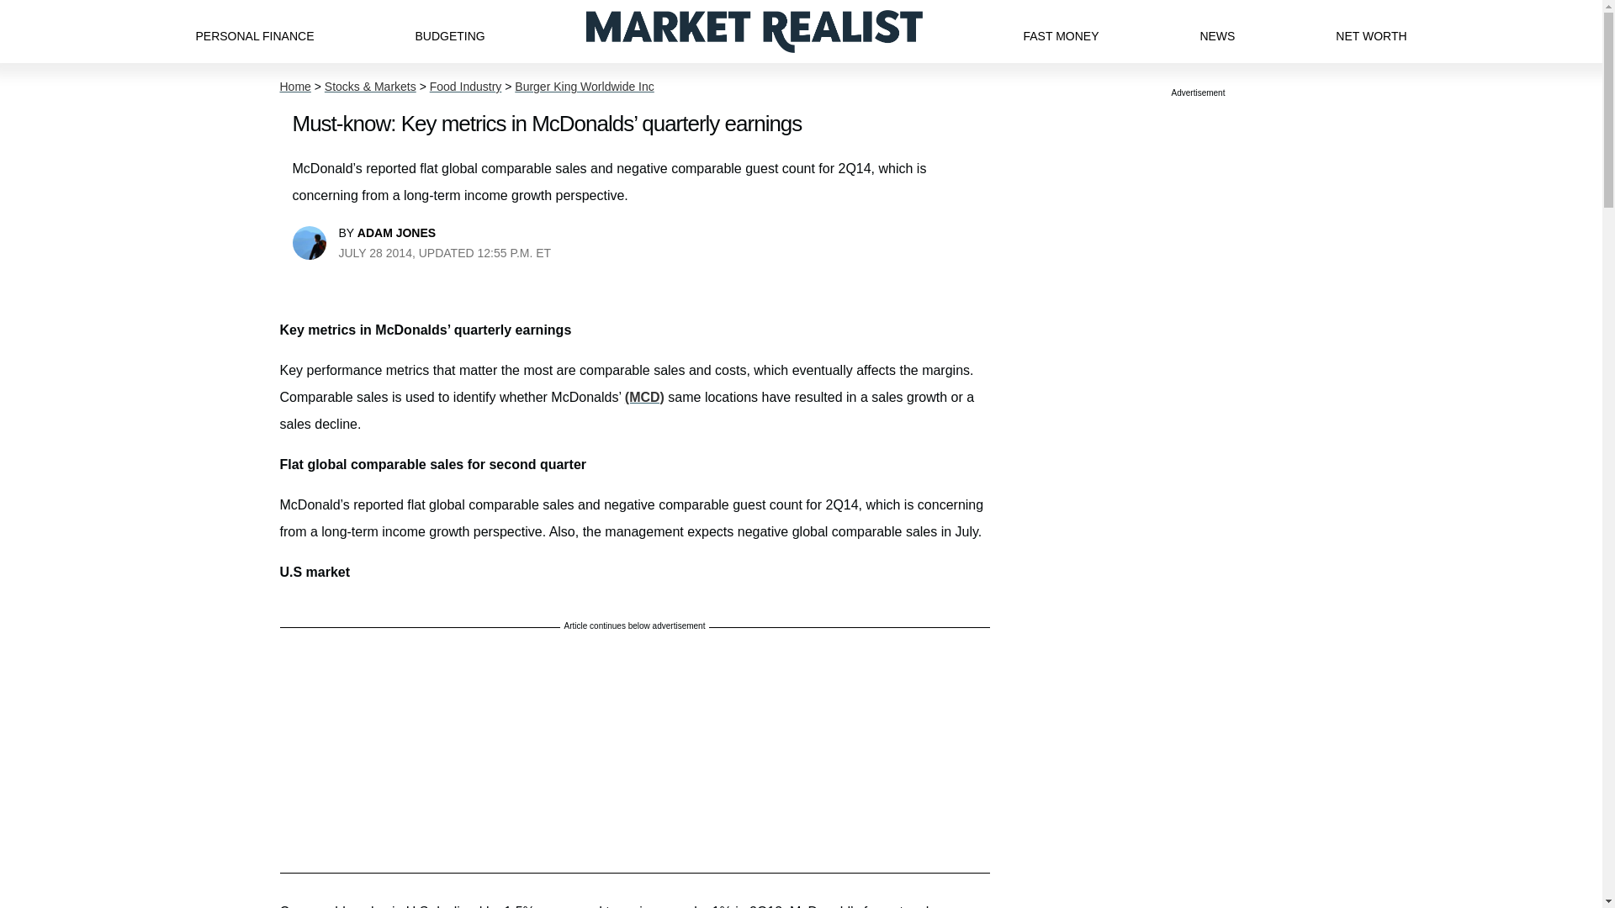  Describe the element at coordinates (584, 87) in the screenshot. I see `Burger King Worldwide Inc` at that location.